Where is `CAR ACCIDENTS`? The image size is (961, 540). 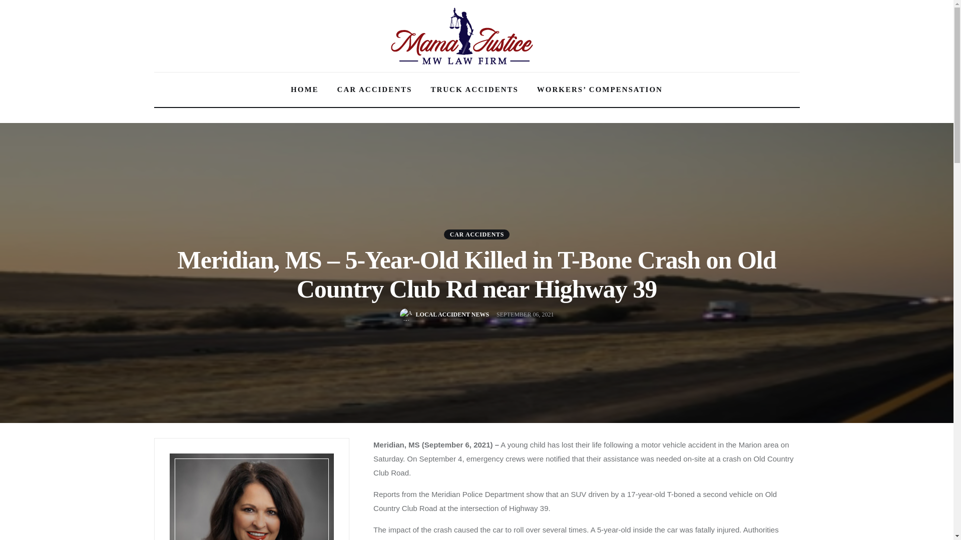 CAR ACCIDENTS is located at coordinates (374, 90).